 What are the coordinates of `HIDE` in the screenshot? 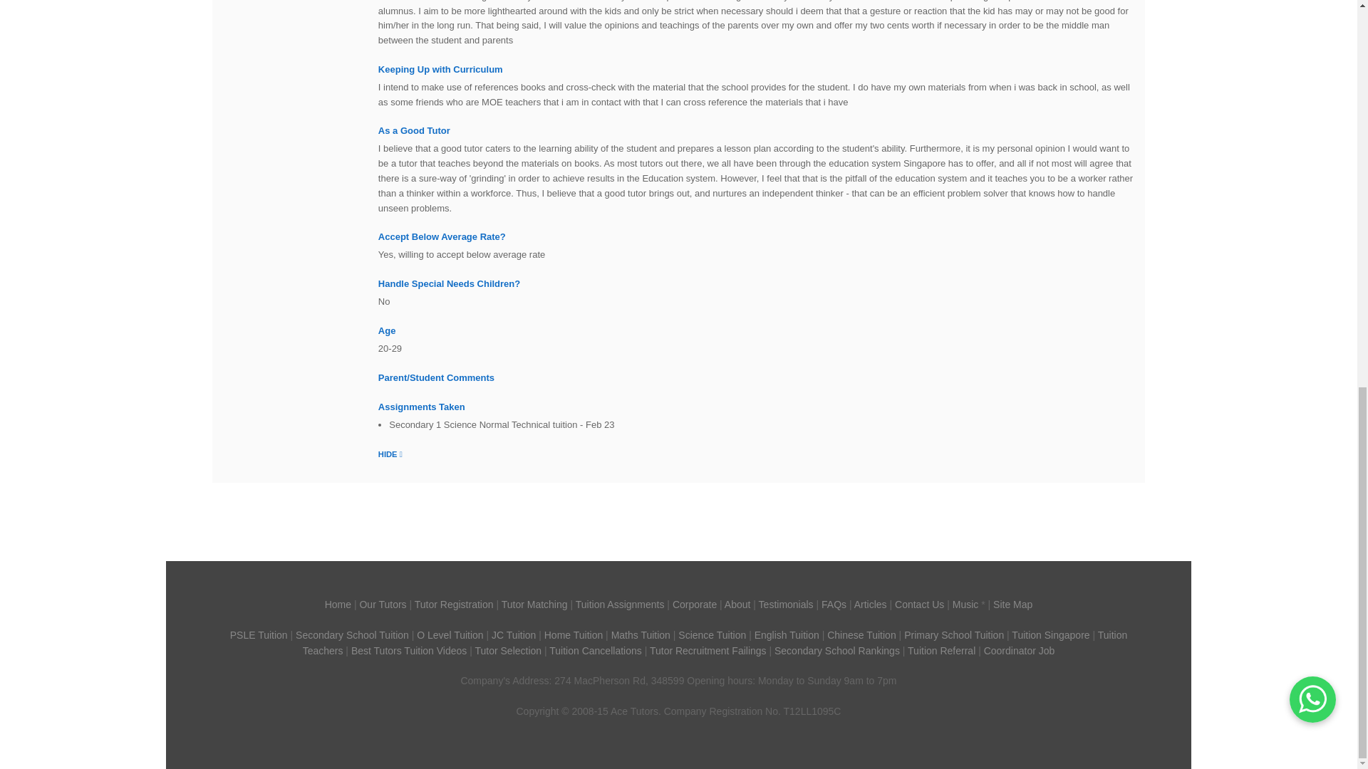 It's located at (390, 453).